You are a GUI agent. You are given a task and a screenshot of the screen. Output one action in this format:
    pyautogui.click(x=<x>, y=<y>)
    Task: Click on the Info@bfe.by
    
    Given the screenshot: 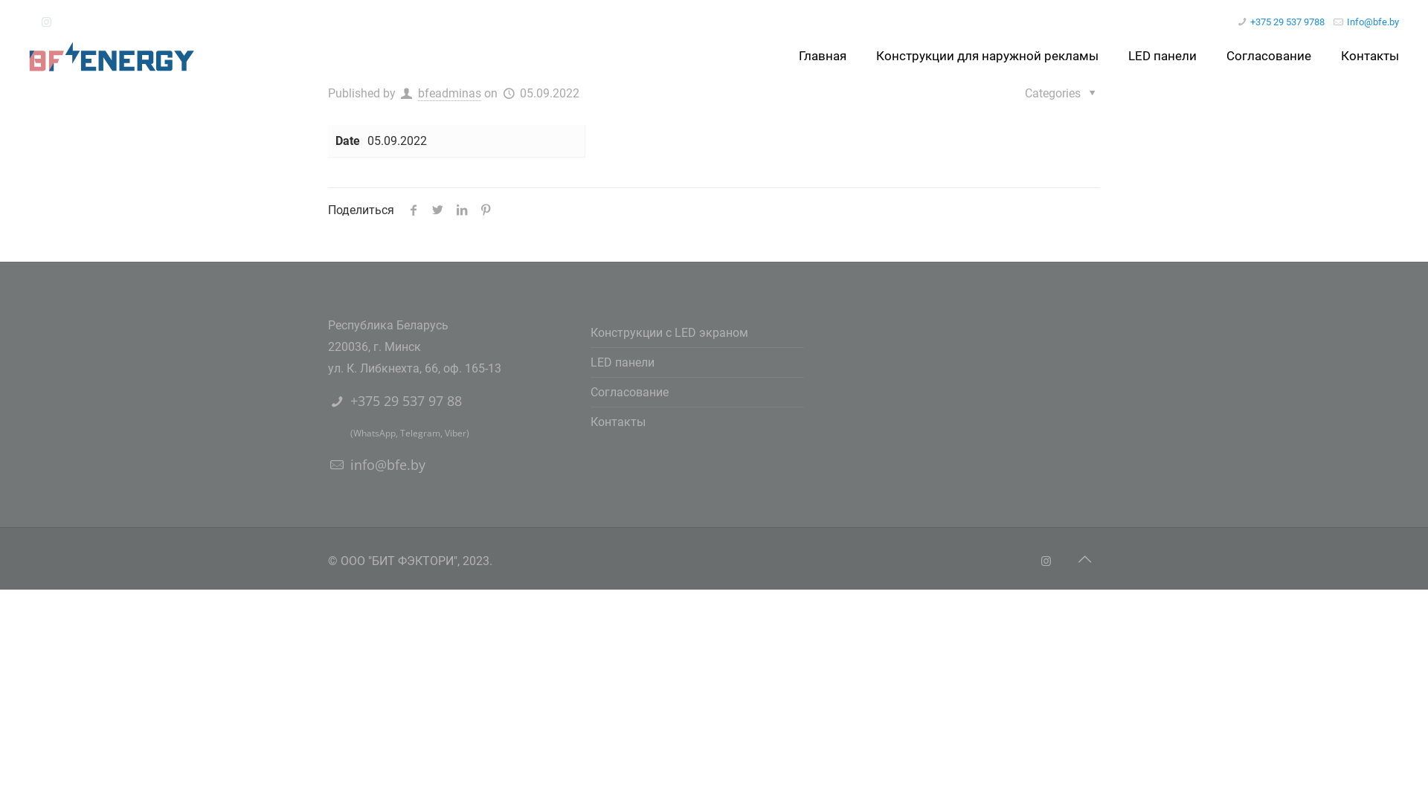 What is the action you would take?
    pyautogui.click(x=1373, y=22)
    